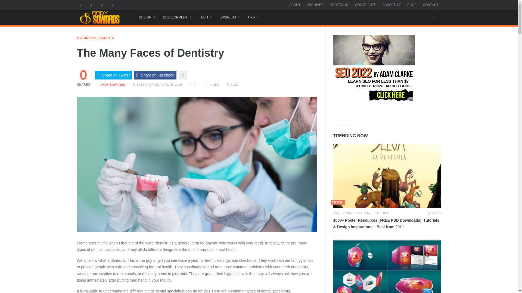  I want to click on CONTRIBUTE, so click(365, 5).